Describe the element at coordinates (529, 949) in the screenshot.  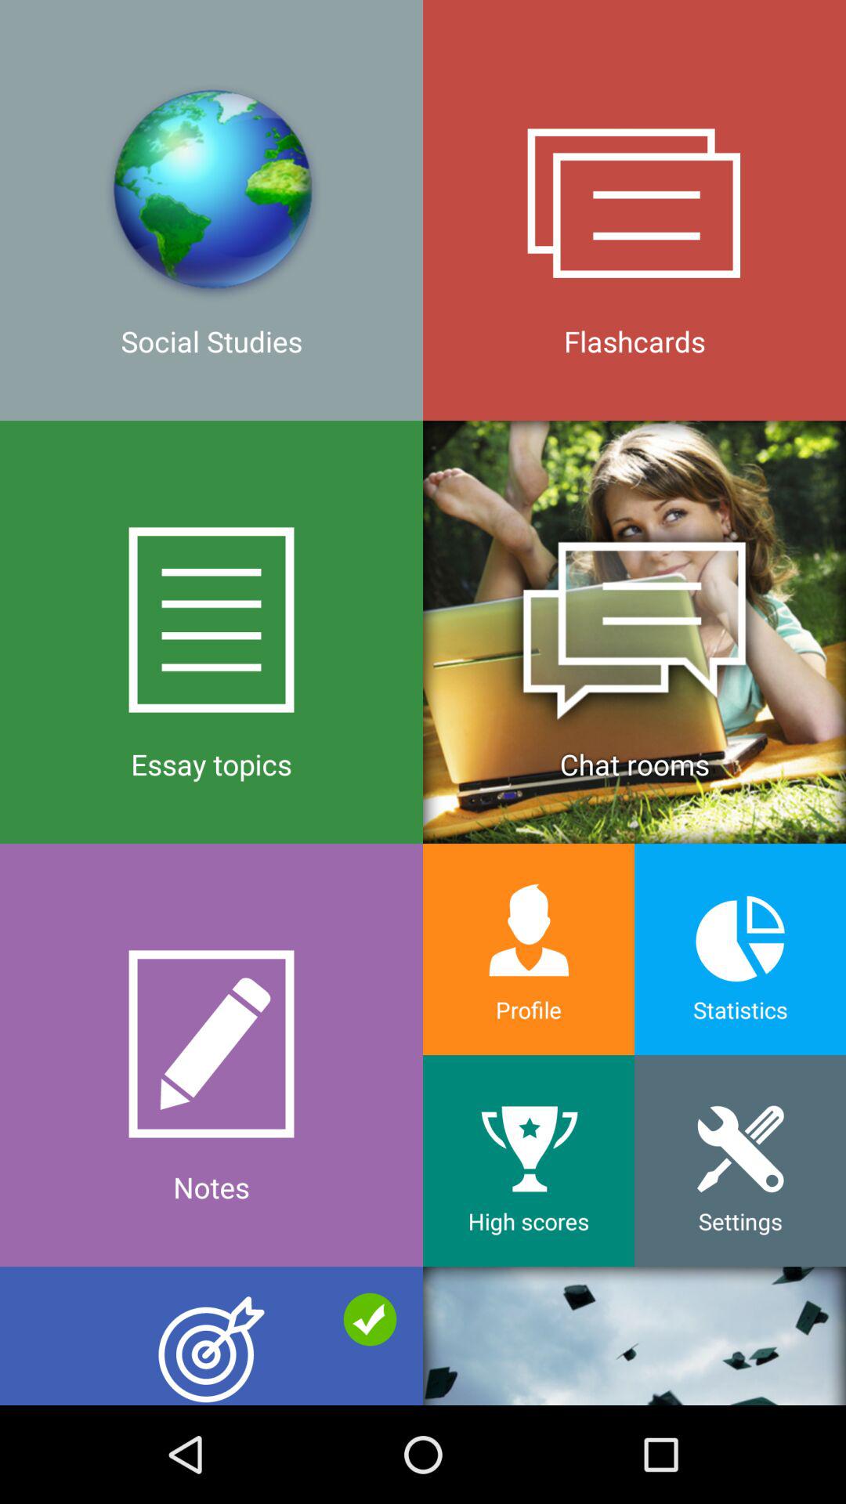
I see `click the icon next to the essay topics icon` at that location.